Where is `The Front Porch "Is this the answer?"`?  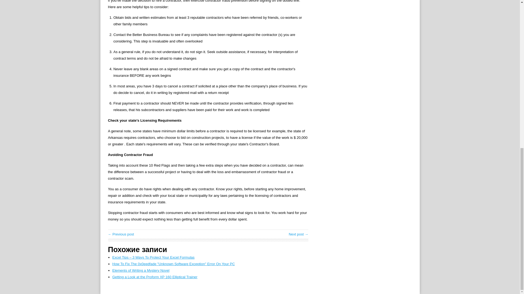 The Front Porch "Is this the answer?" is located at coordinates (299, 234).